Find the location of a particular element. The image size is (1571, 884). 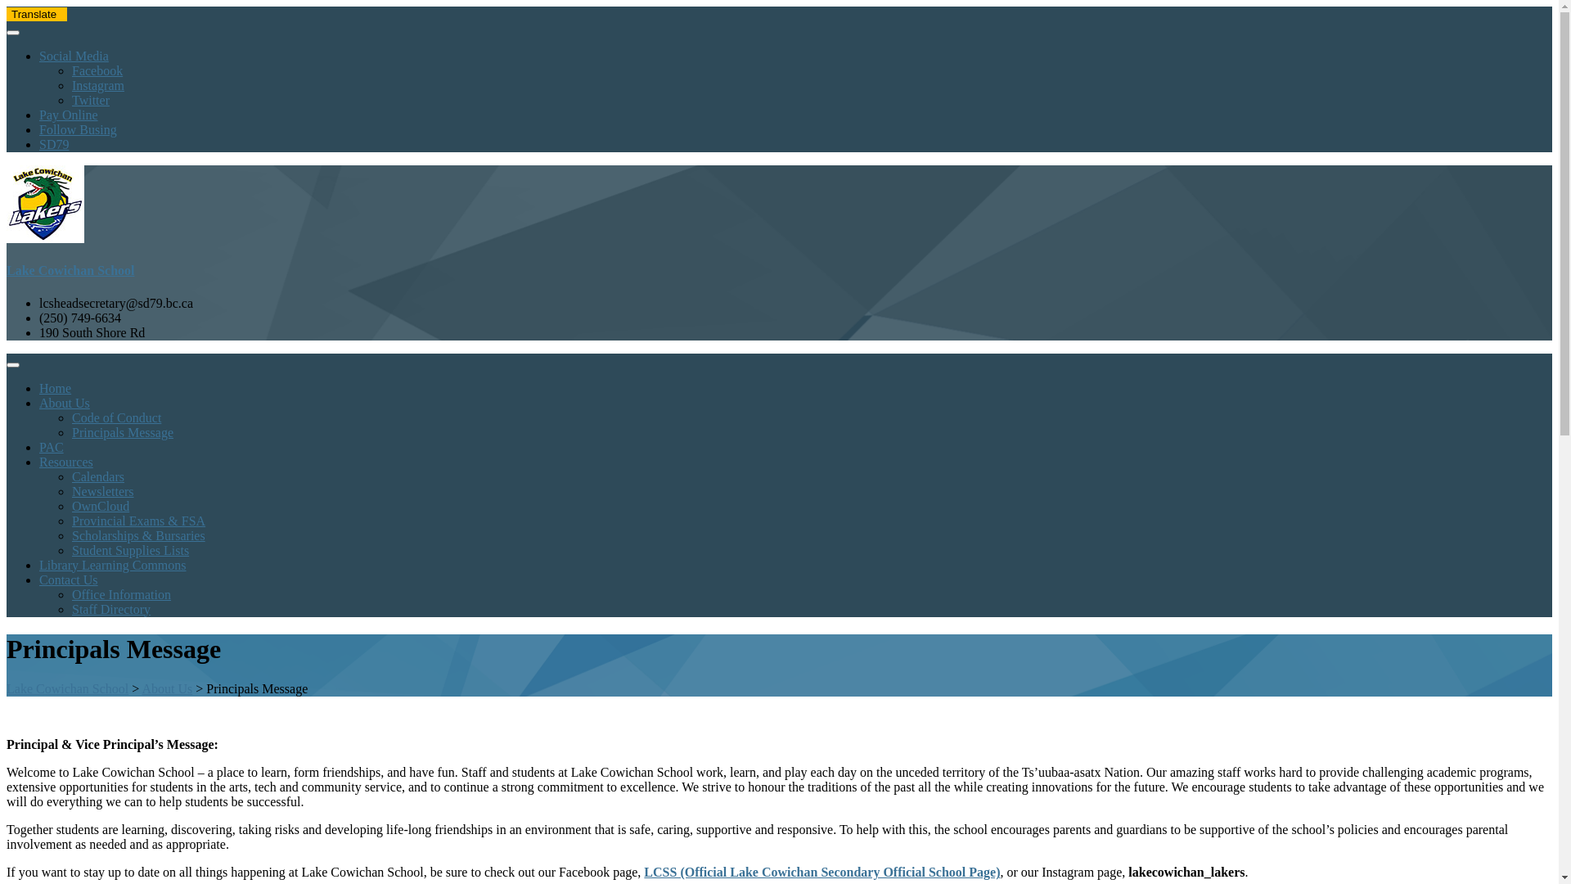

About Us is located at coordinates (65, 403).